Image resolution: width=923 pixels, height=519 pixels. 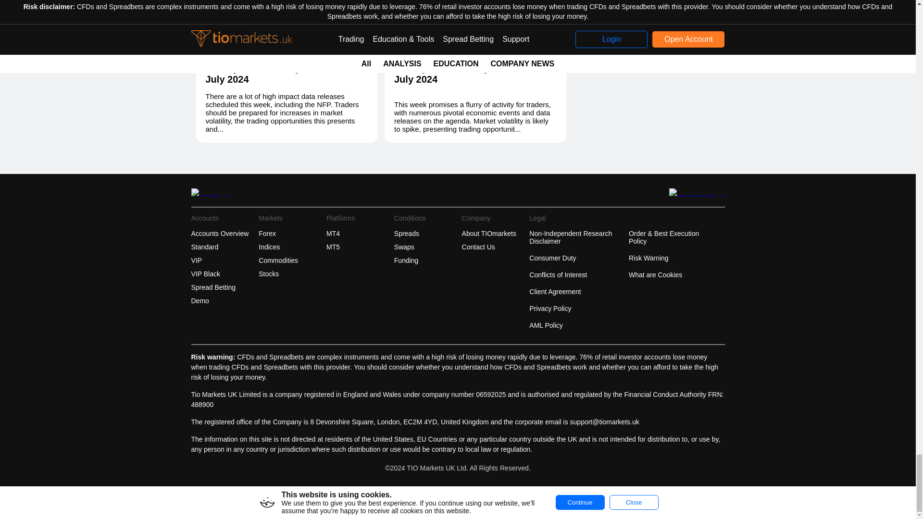 What do you see at coordinates (291, 274) in the screenshot?
I see `Stocks` at bounding box center [291, 274].